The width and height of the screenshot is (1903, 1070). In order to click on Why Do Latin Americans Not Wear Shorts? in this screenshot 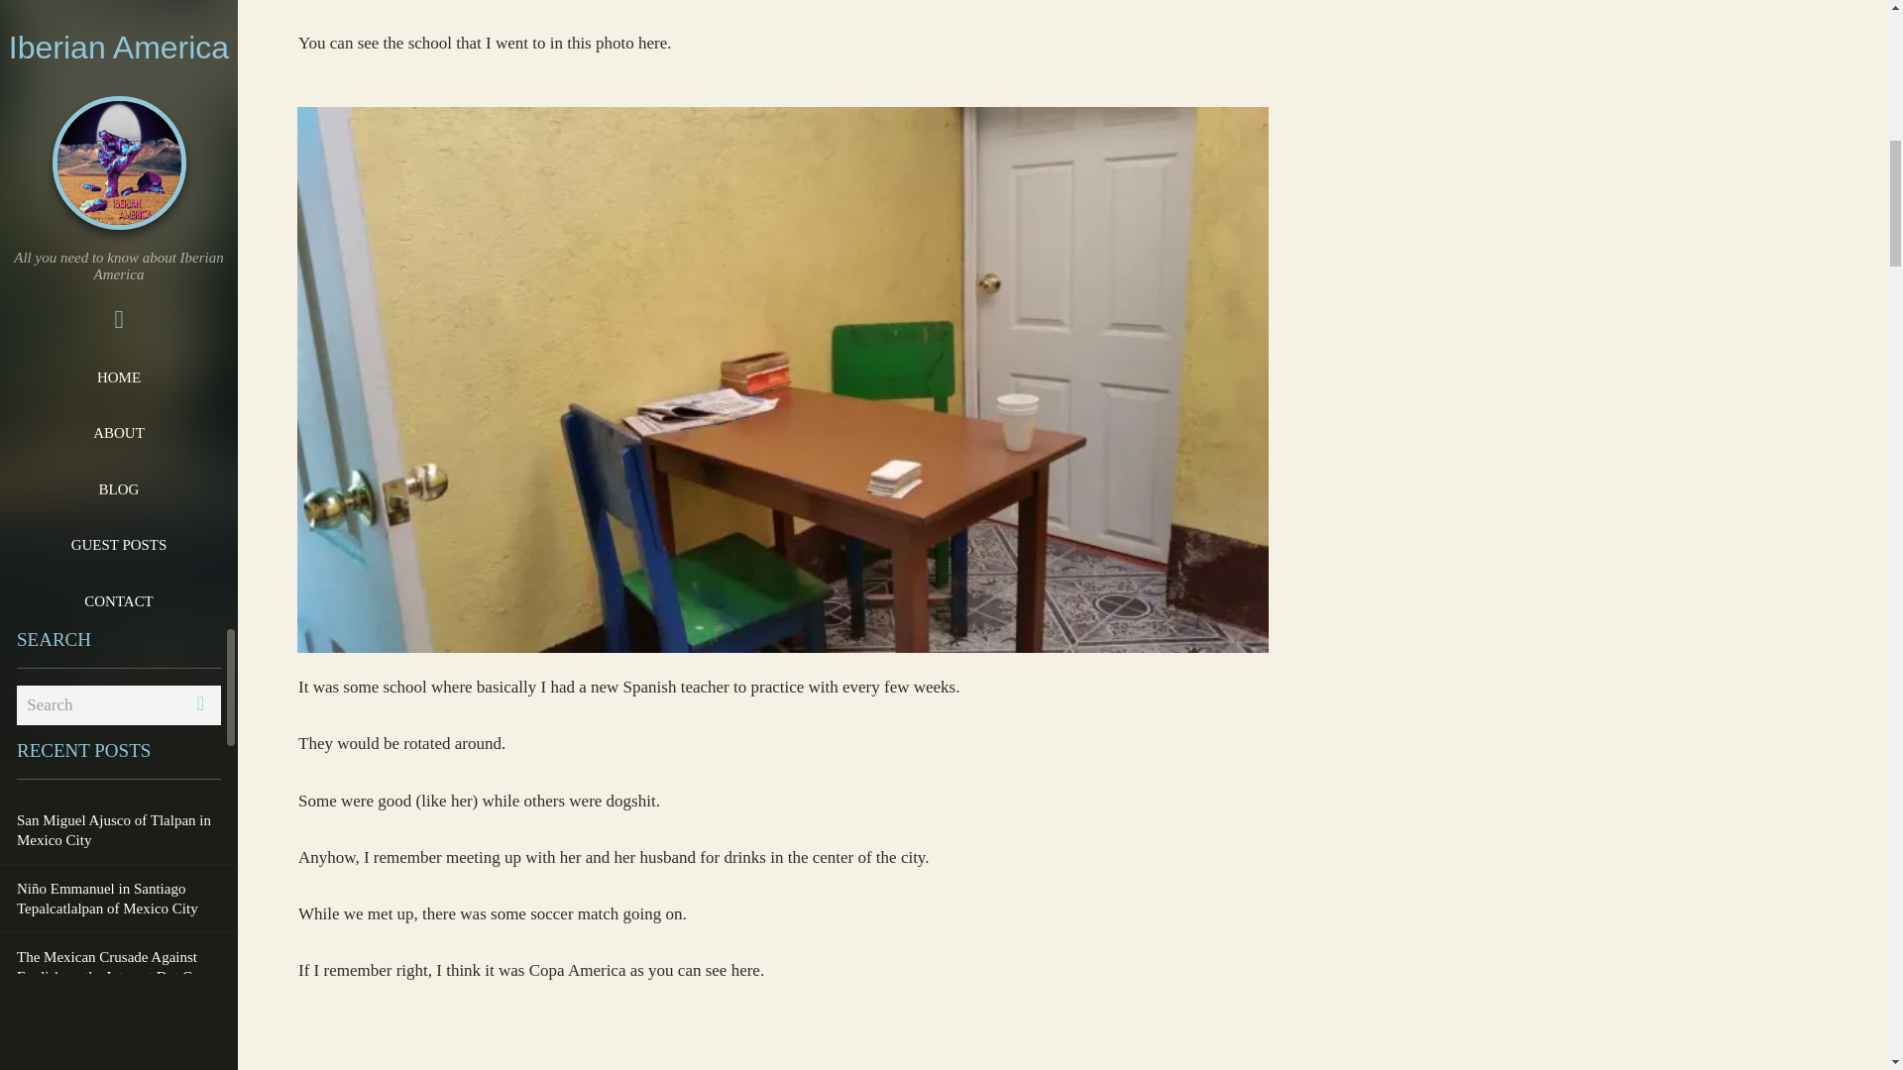, I will do `click(117, 244)`.